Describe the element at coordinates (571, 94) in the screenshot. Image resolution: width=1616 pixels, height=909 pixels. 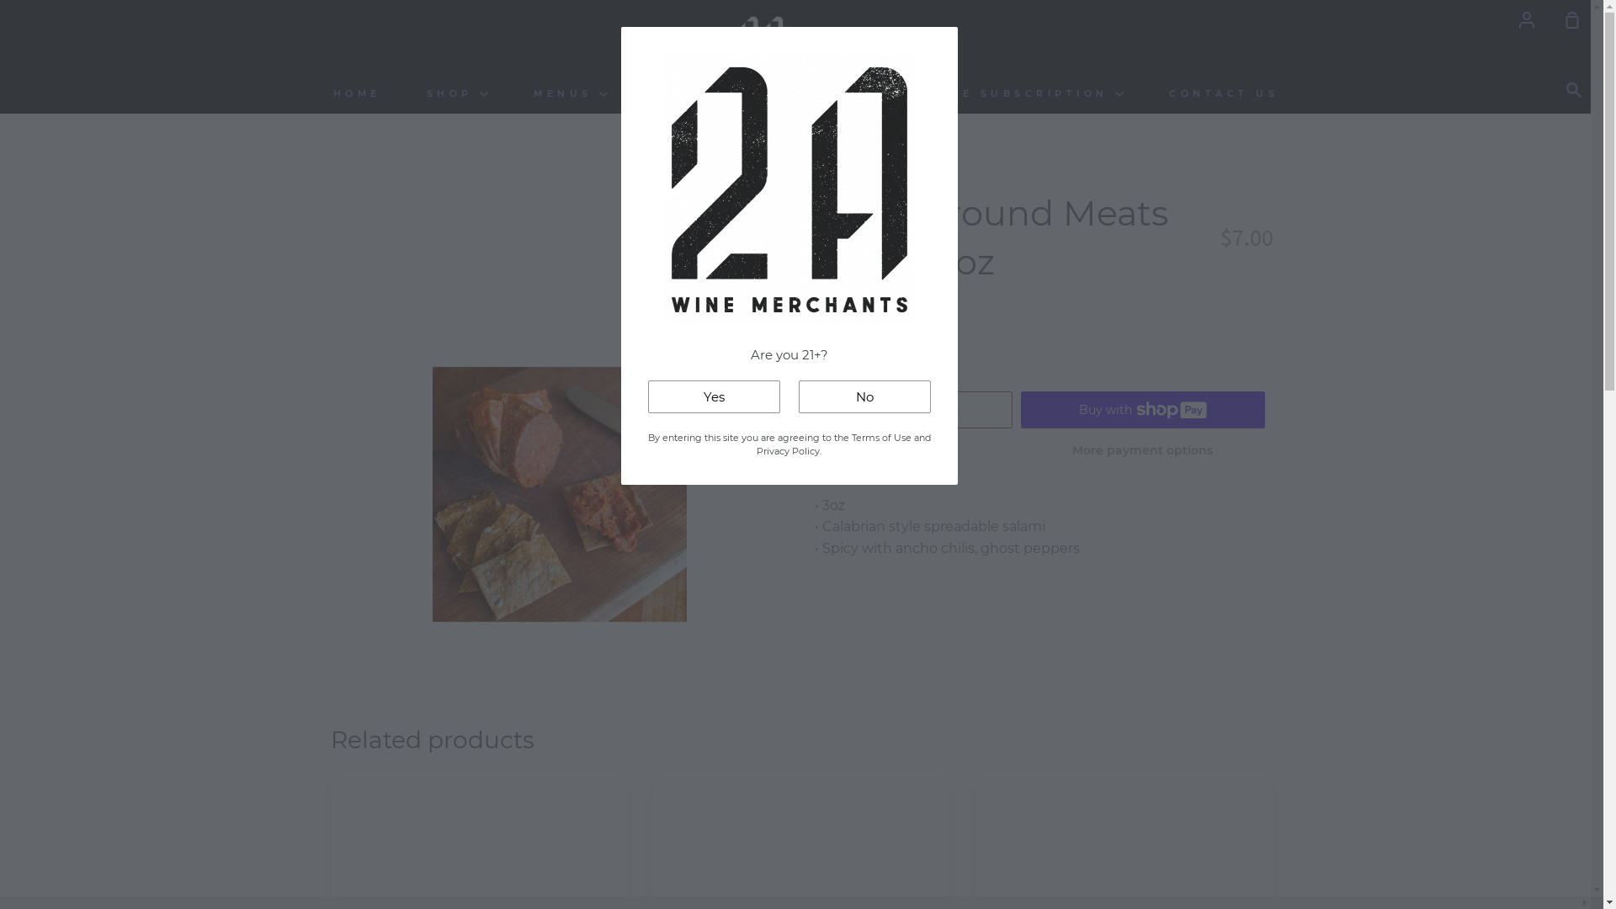
I see `MENUS` at that location.